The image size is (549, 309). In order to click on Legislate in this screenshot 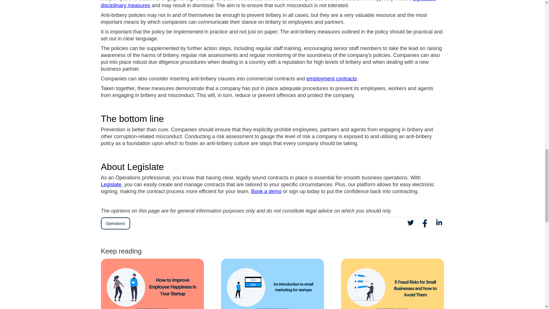, I will do `click(111, 184)`.